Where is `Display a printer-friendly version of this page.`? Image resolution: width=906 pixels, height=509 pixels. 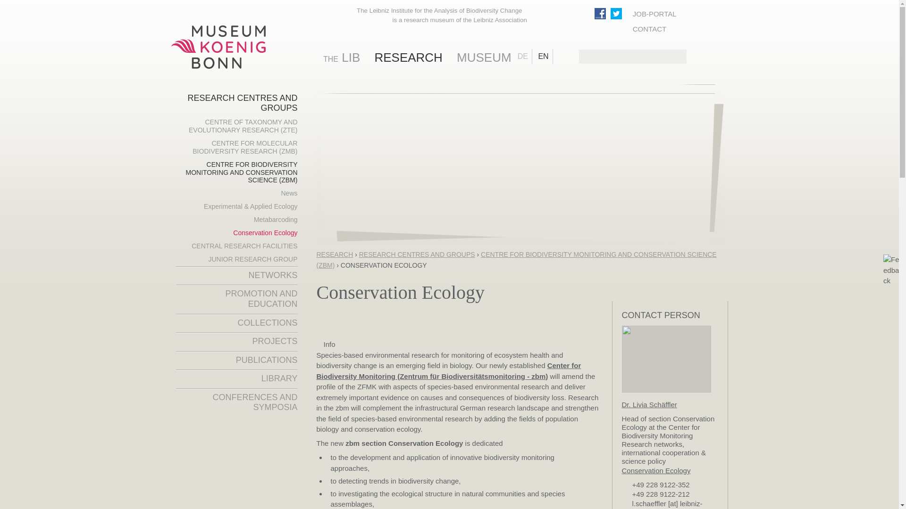
Display a printer-friendly version of this page. is located at coordinates (576, 334).